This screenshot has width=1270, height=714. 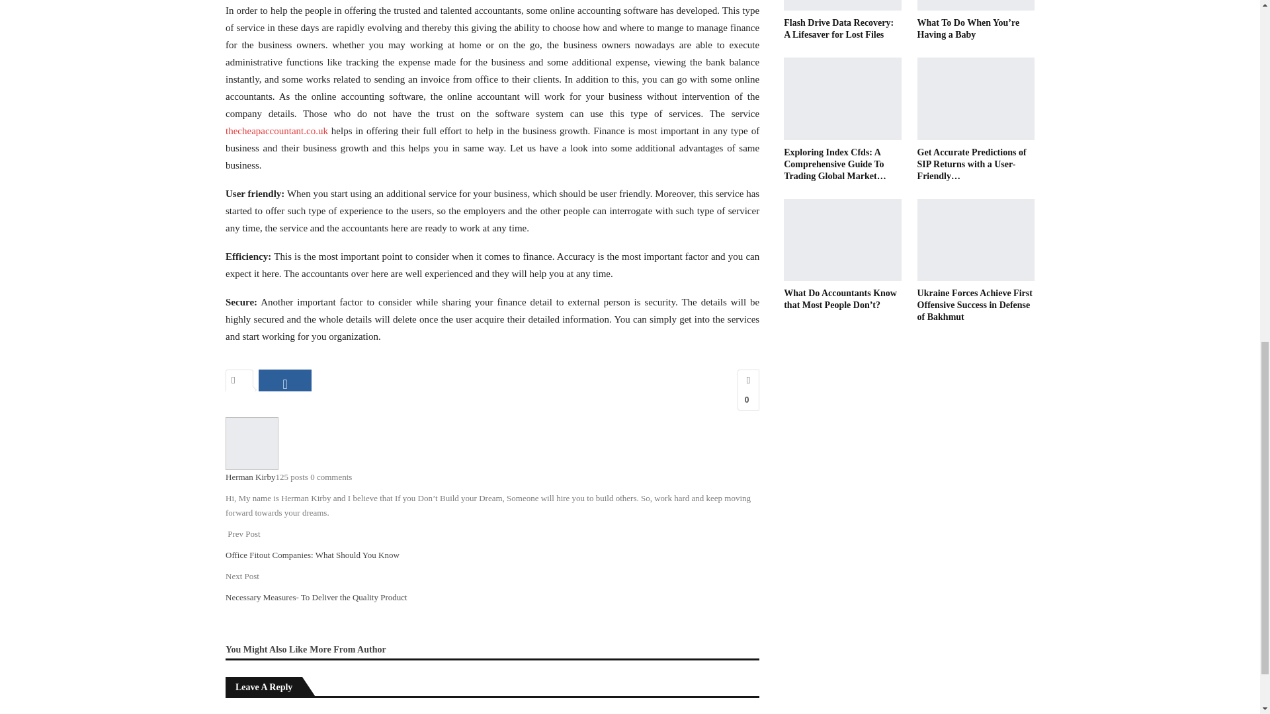 What do you see at coordinates (250, 477) in the screenshot?
I see `Herman Kirby` at bounding box center [250, 477].